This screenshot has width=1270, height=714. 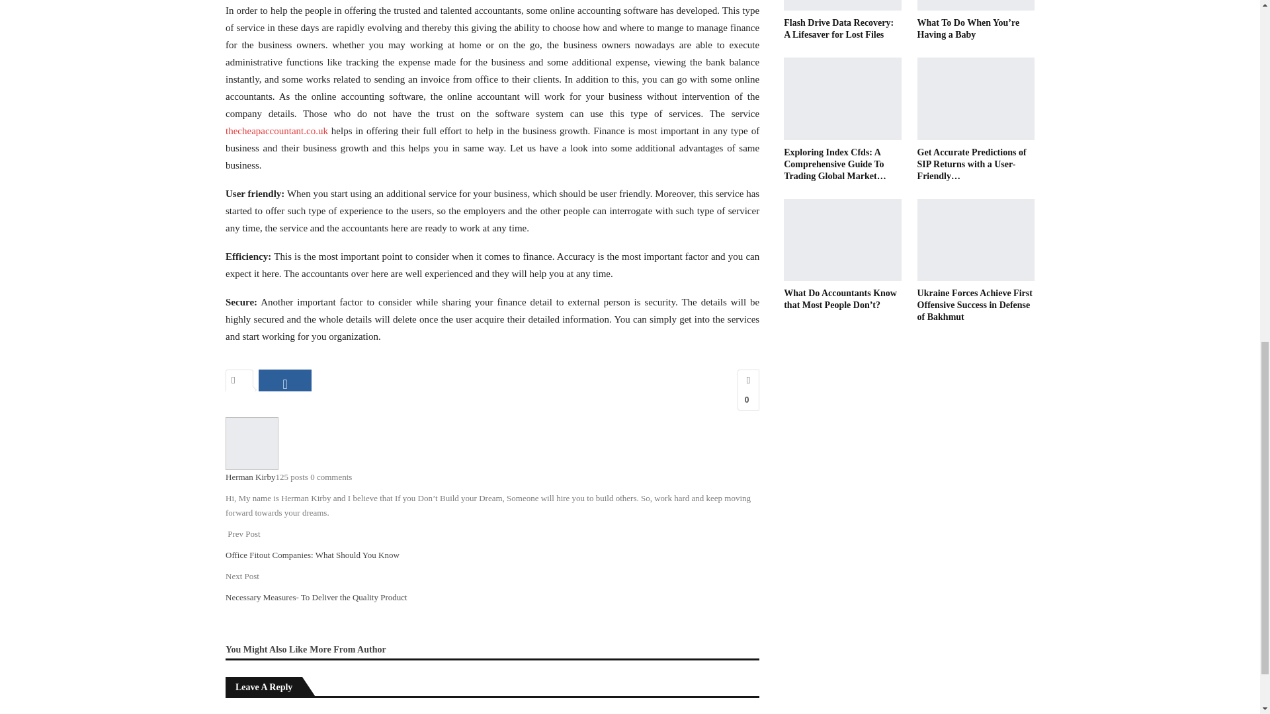 What do you see at coordinates (250, 477) in the screenshot?
I see `Herman Kirby` at bounding box center [250, 477].